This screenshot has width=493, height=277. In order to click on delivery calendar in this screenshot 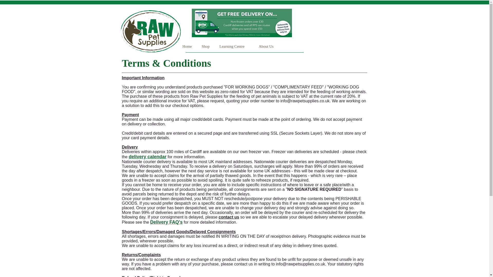, I will do `click(147, 156)`.